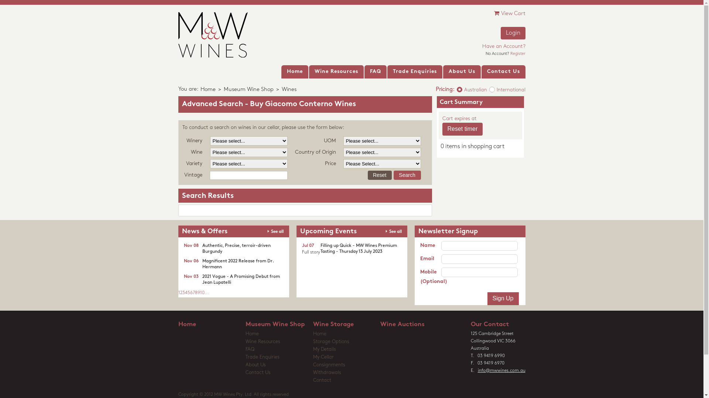 This screenshot has height=398, width=709. I want to click on 1, so click(179, 293).